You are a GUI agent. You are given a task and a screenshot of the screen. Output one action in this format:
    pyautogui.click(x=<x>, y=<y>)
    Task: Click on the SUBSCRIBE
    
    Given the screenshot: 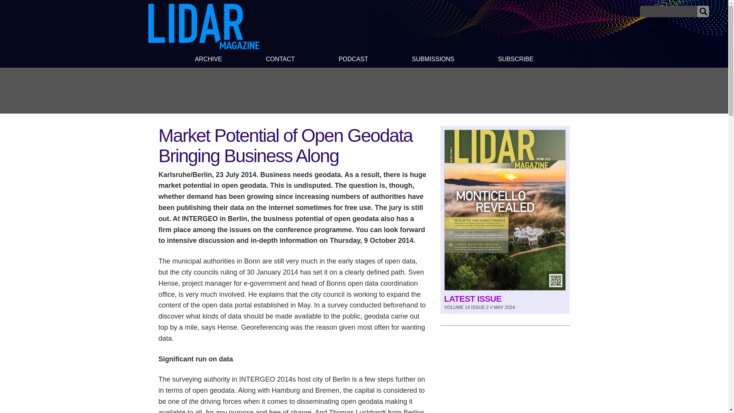 What is the action you would take?
    pyautogui.click(x=516, y=60)
    